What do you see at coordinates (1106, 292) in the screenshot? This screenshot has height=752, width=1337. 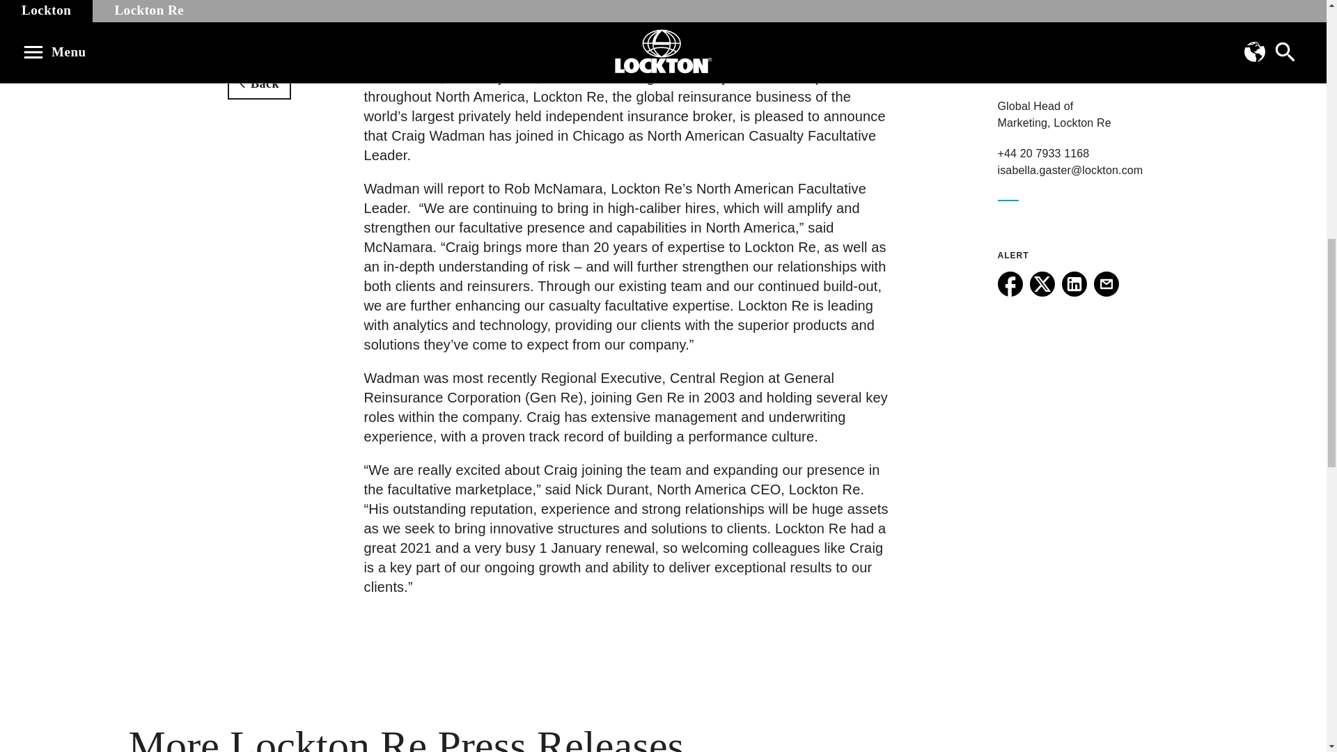 I see `Send Lockton an Email` at bounding box center [1106, 292].